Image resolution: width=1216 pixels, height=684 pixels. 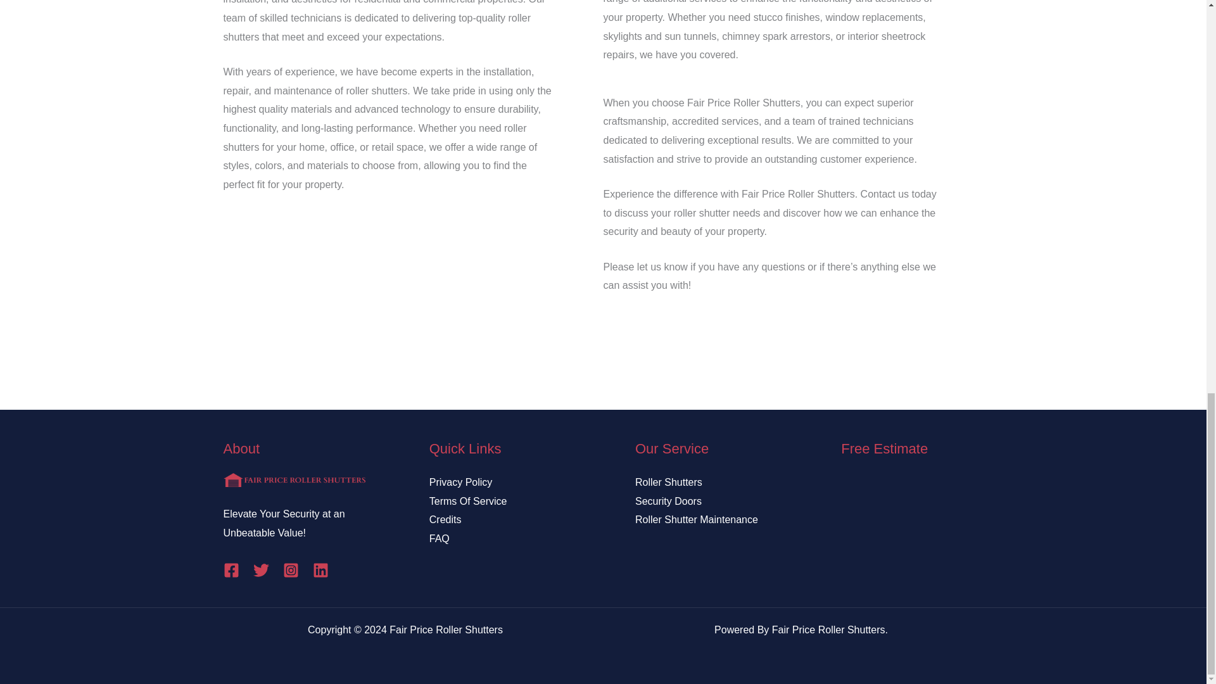 I want to click on Roller Shutter Maintenance, so click(x=696, y=519).